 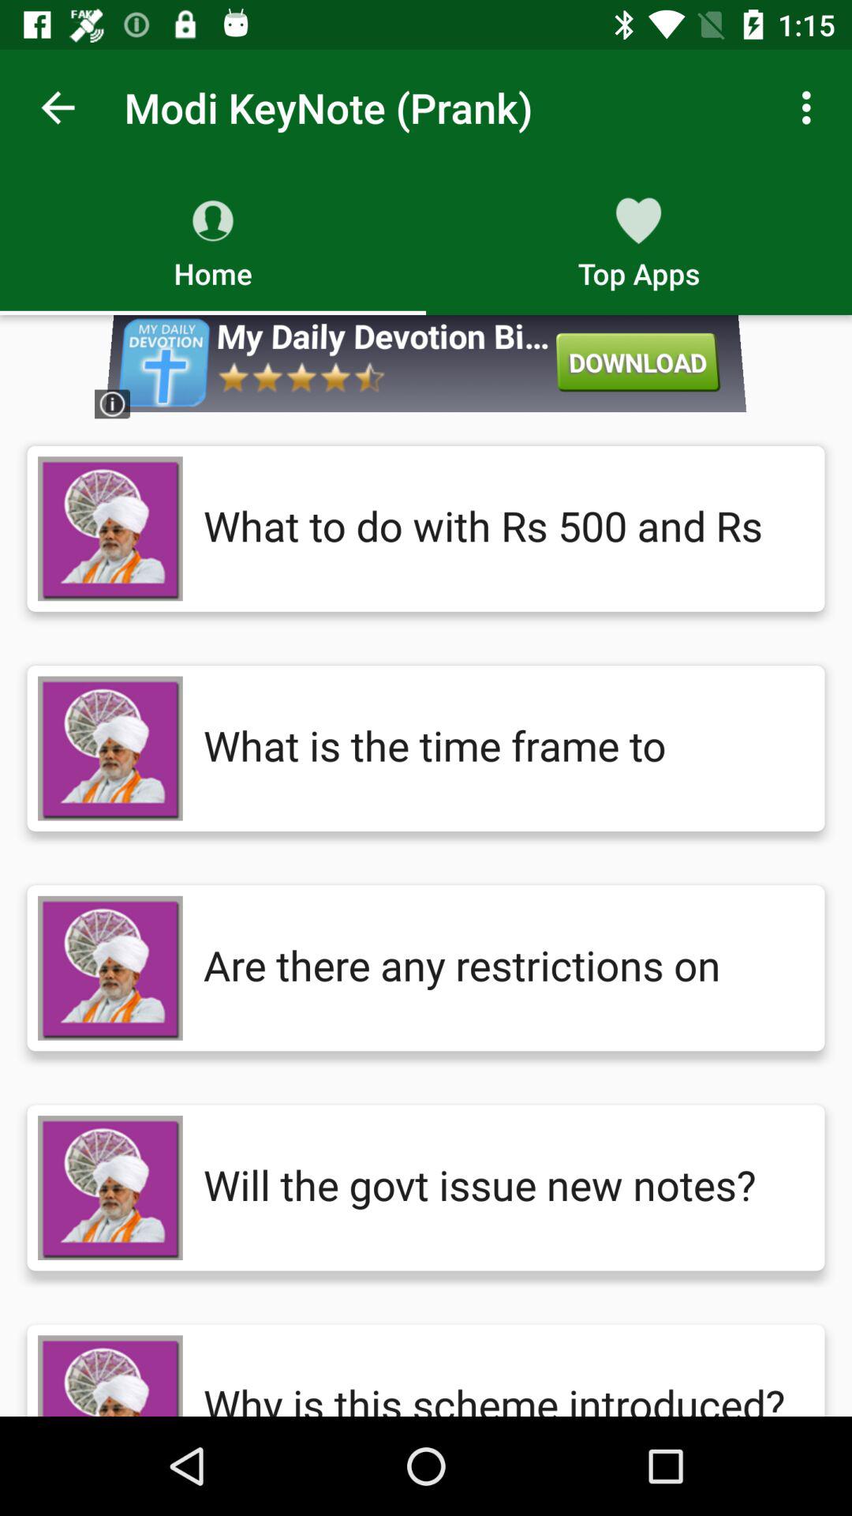 What do you see at coordinates (58, 107) in the screenshot?
I see `open the app to the left of modi keynote (prank) icon` at bounding box center [58, 107].